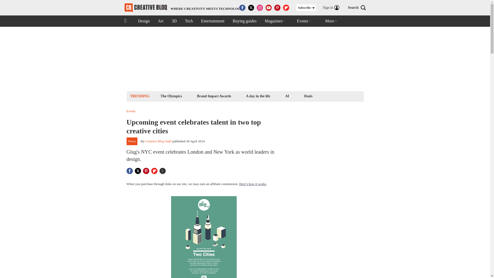 The width and height of the screenshot is (494, 278). What do you see at coordinates (213, 21) in the screenshot?
I see `Entertainment` at bounding box center [213, 21].